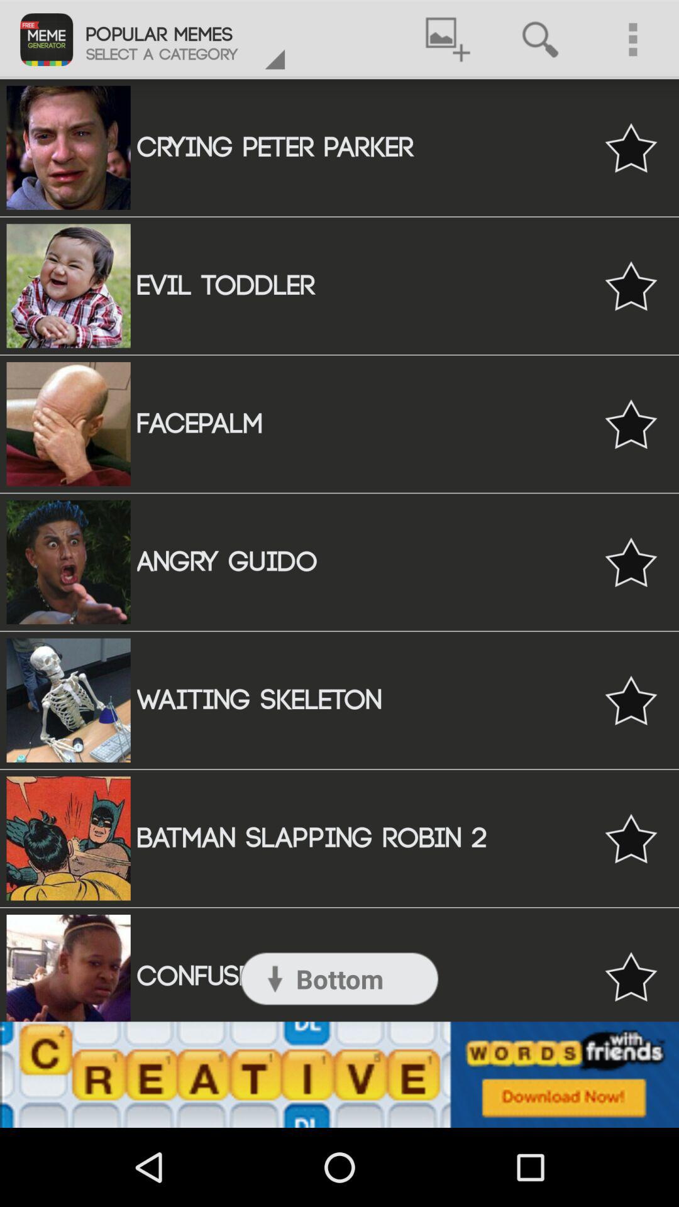 Image resolution: width=679 pixels, height=1207 pixels. I want to click on set like option, so click(631, 977).